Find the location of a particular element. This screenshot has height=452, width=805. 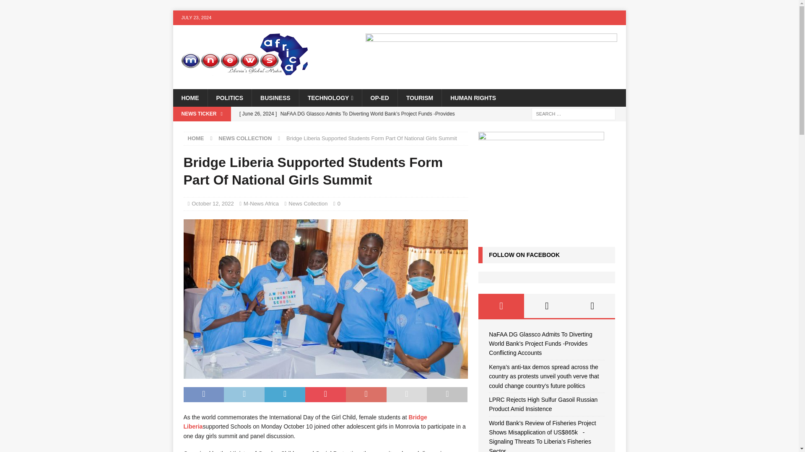

Search is located at coordinates (31, 7).